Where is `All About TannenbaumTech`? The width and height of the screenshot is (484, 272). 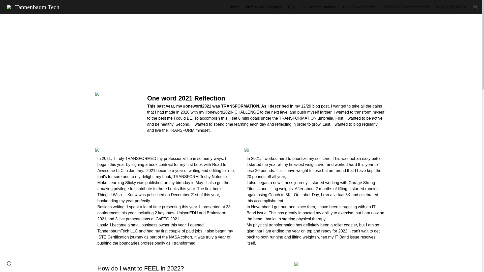
All About TannenbaumTech is located at coordinates (406, 7).